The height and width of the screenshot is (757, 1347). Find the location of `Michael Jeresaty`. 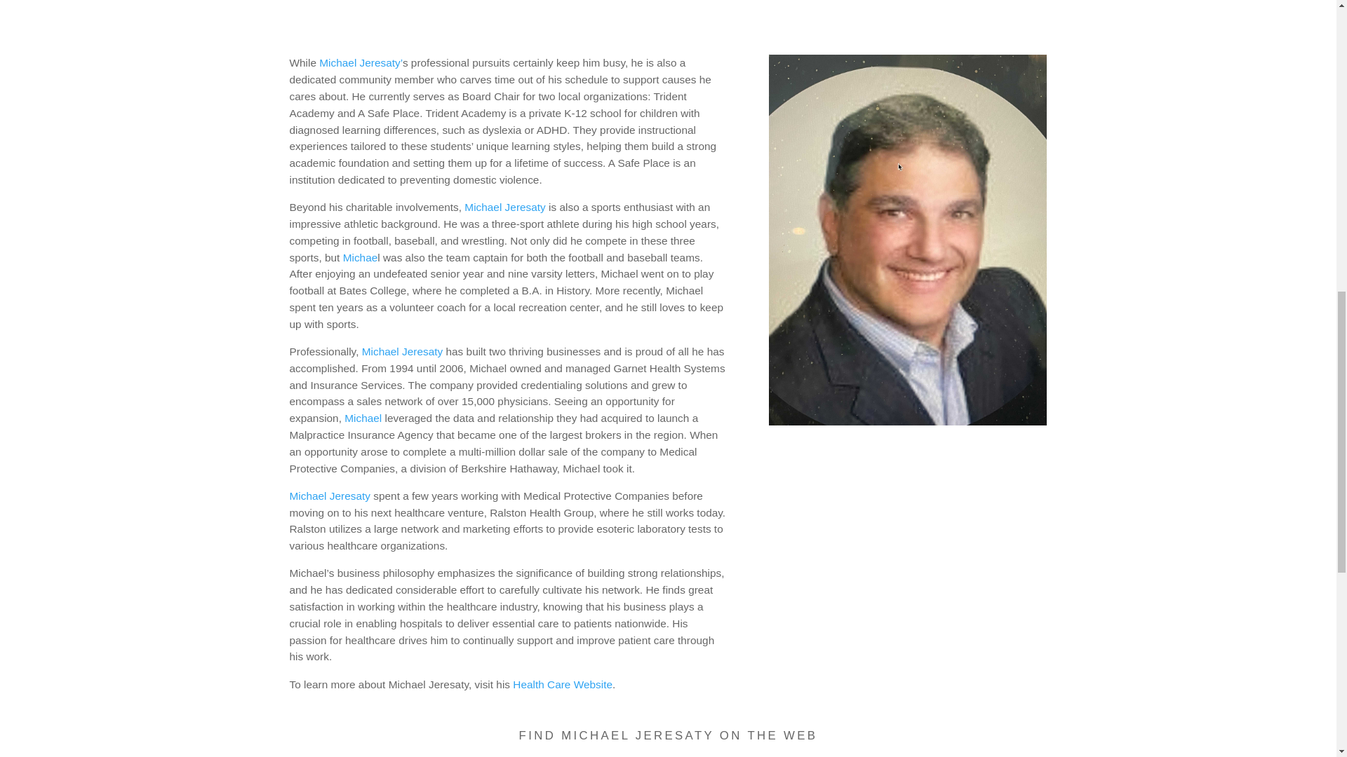

Michael Jeresaty is located at coordinates (403, 350).